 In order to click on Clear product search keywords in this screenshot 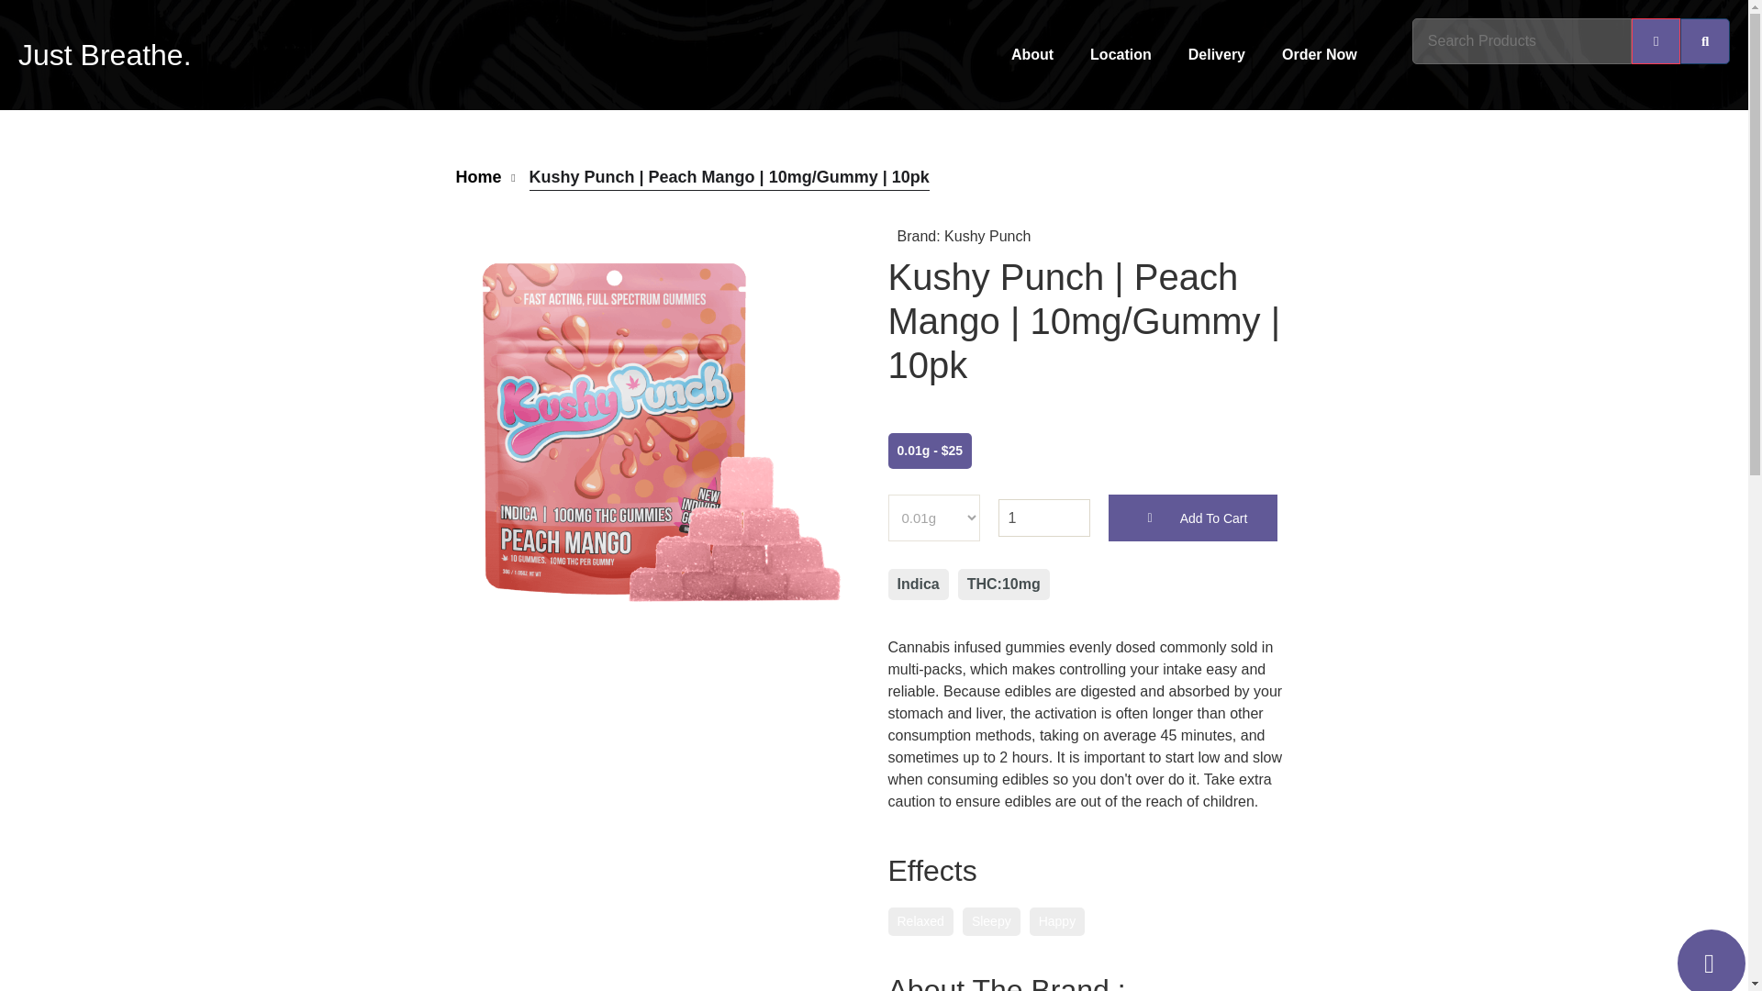, I will do `click(1656, 41)`.